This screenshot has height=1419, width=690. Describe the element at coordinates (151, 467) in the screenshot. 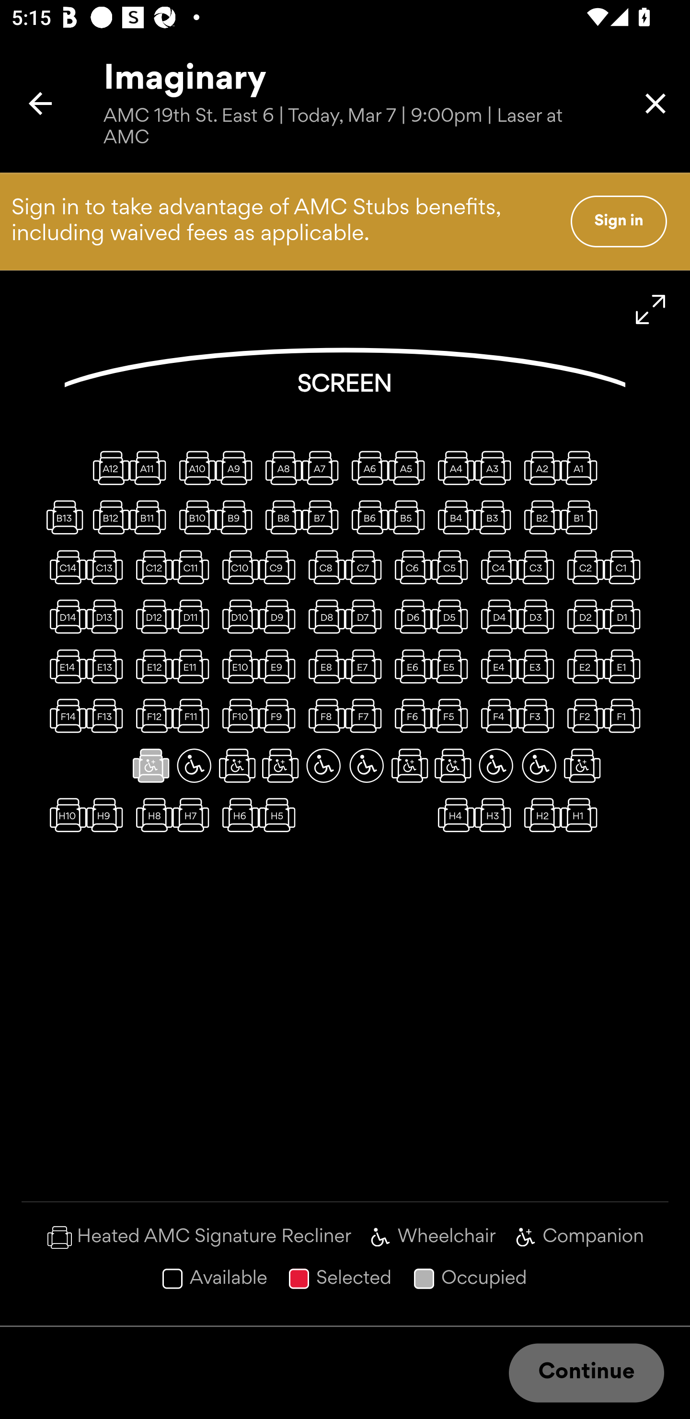

I see `A11, Regular seat, available` at that location.